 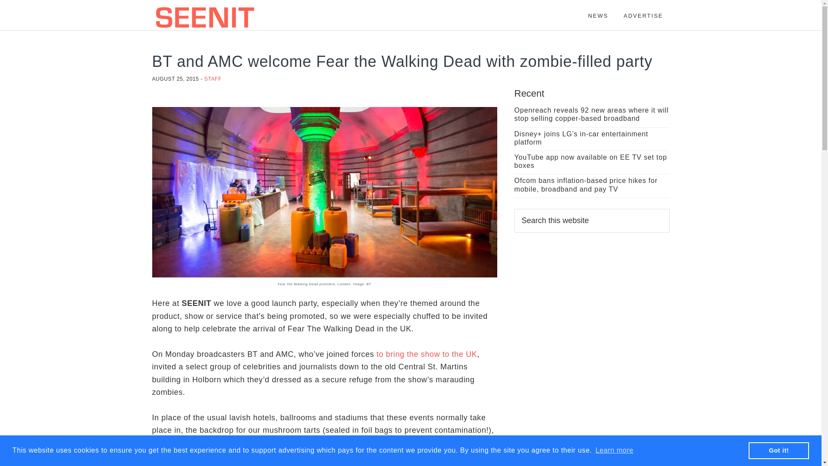 I want to click on Learn more, so click(x=615, y=450).